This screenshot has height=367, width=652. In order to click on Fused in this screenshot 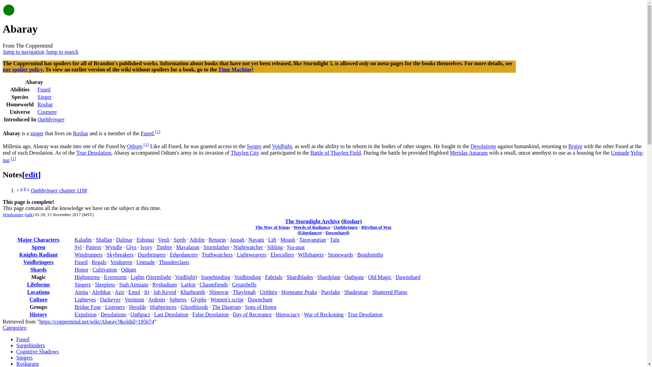, I will do `click(147, 133)`.